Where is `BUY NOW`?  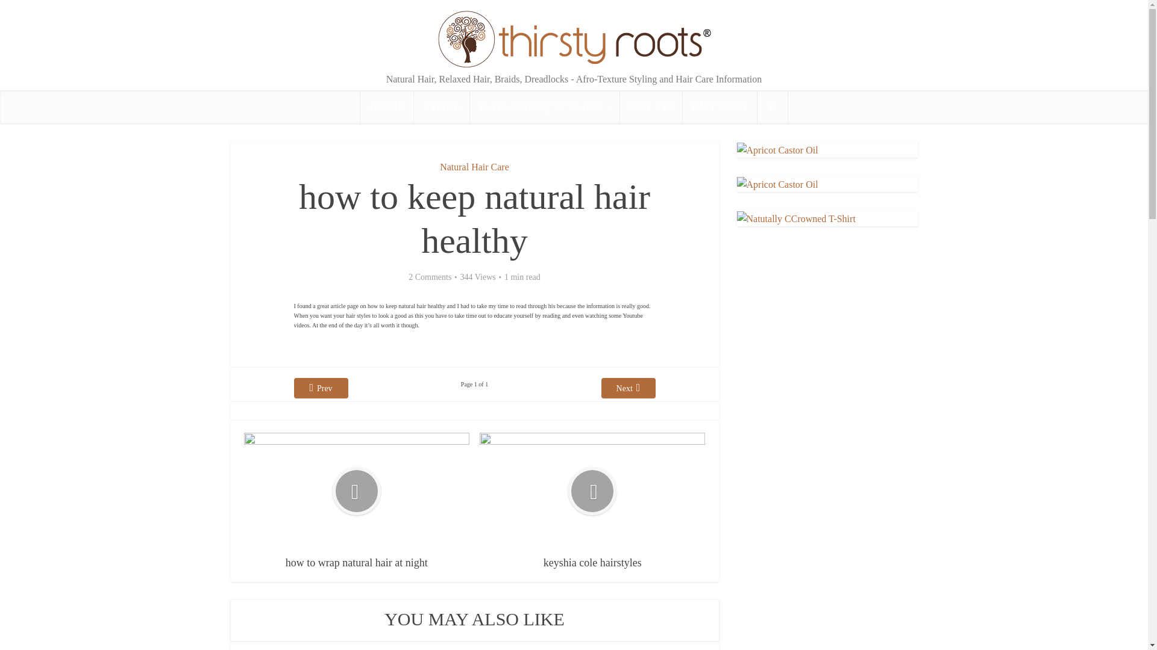
BUY NOW is located at coordinates (720, 107).